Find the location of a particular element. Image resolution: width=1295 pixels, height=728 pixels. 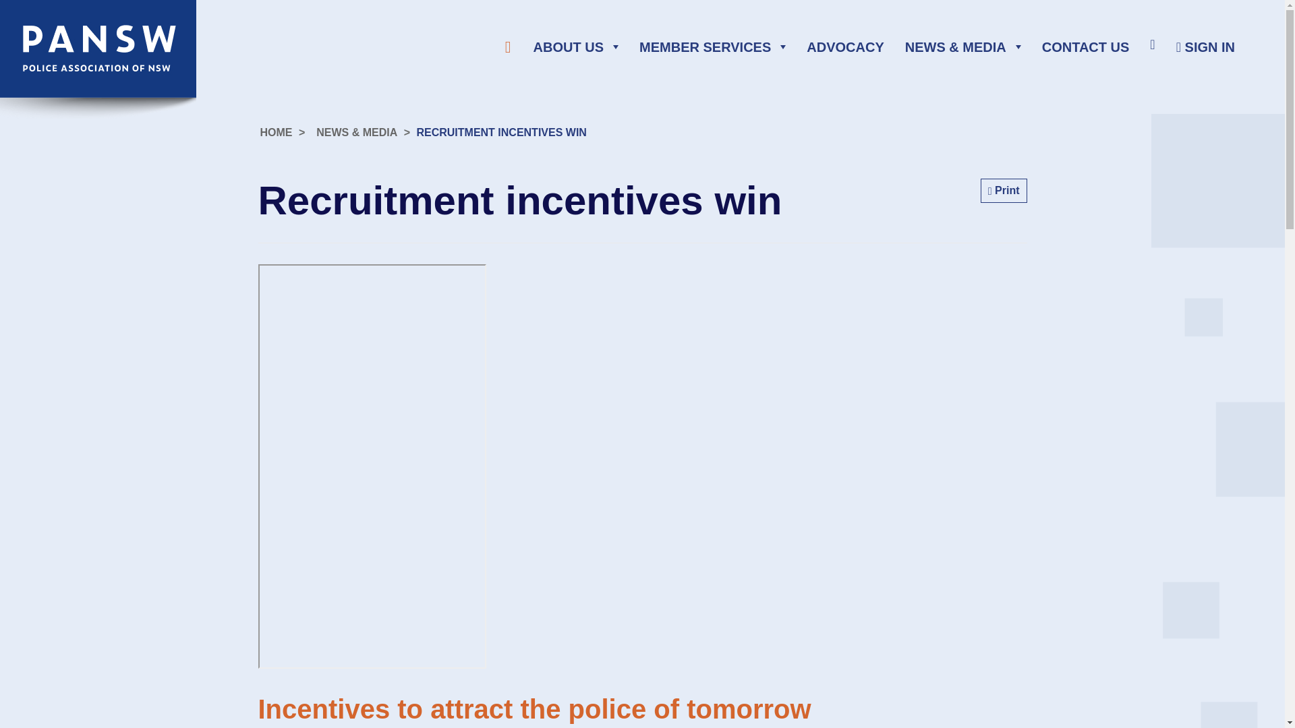

About Us is located at coordinates (576, 46).